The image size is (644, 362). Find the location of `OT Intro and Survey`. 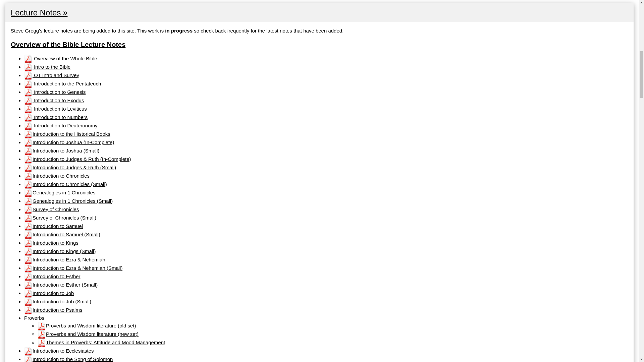

OT Intro and Survey is located at coordinates (52, 75).